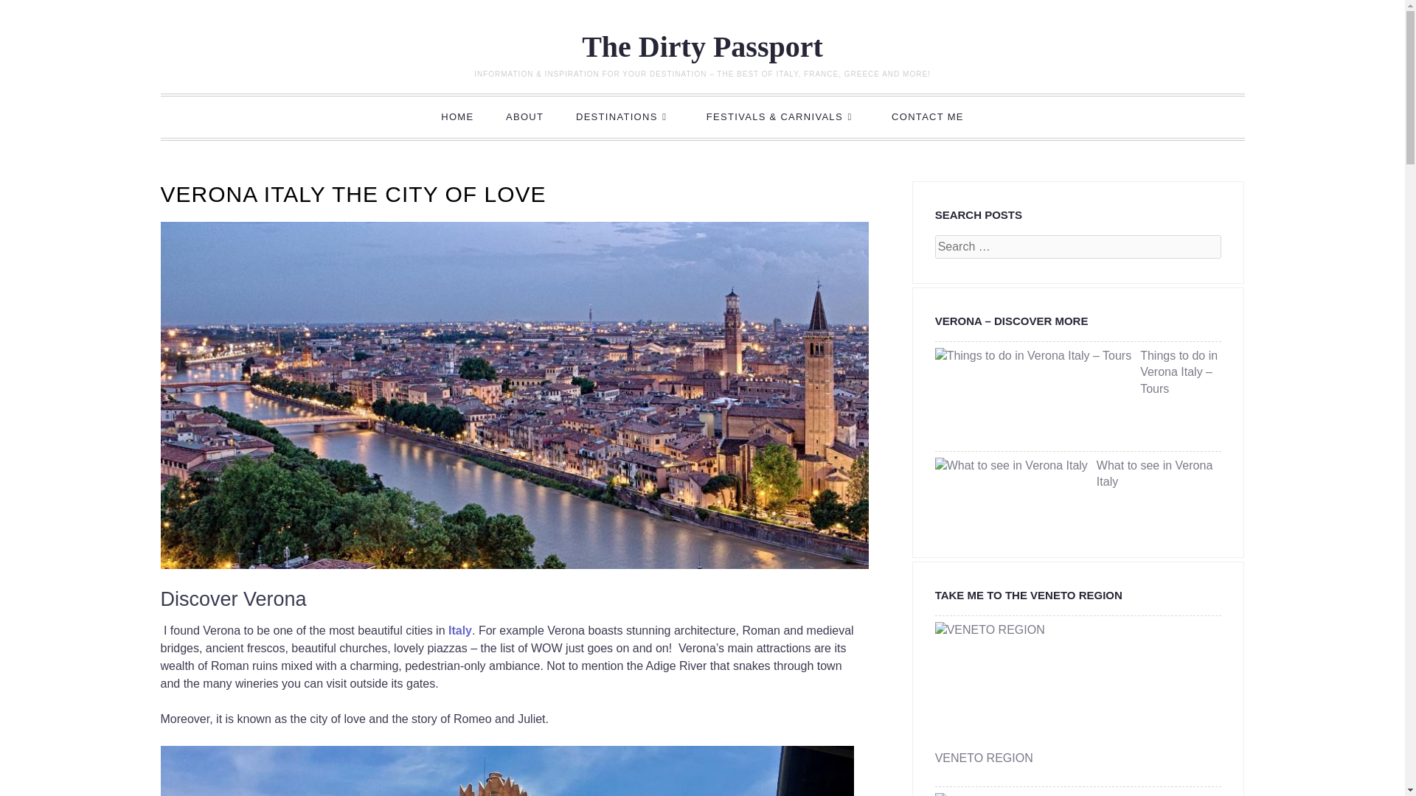  I want to click on Italy, so click(460, 630).